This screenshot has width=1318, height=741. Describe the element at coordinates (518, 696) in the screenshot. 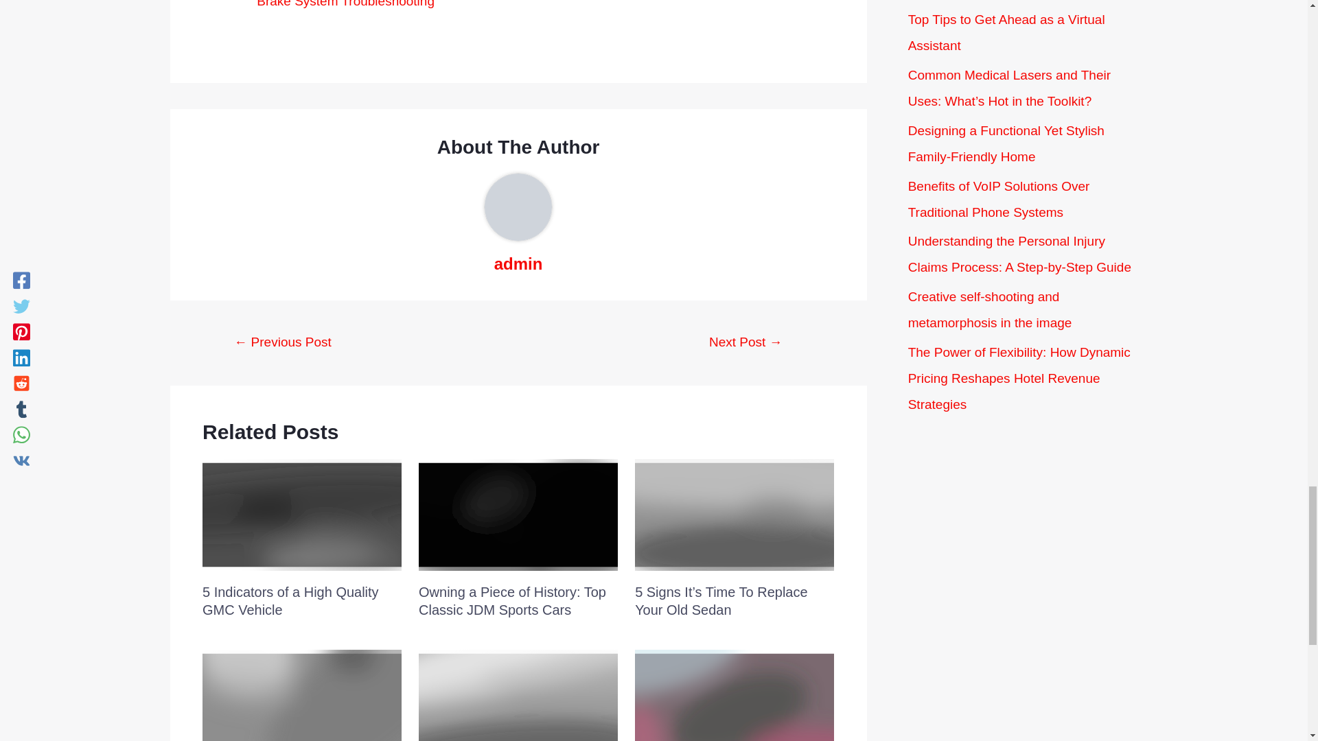

I see `Used Volkswagen SUVs` at that location.